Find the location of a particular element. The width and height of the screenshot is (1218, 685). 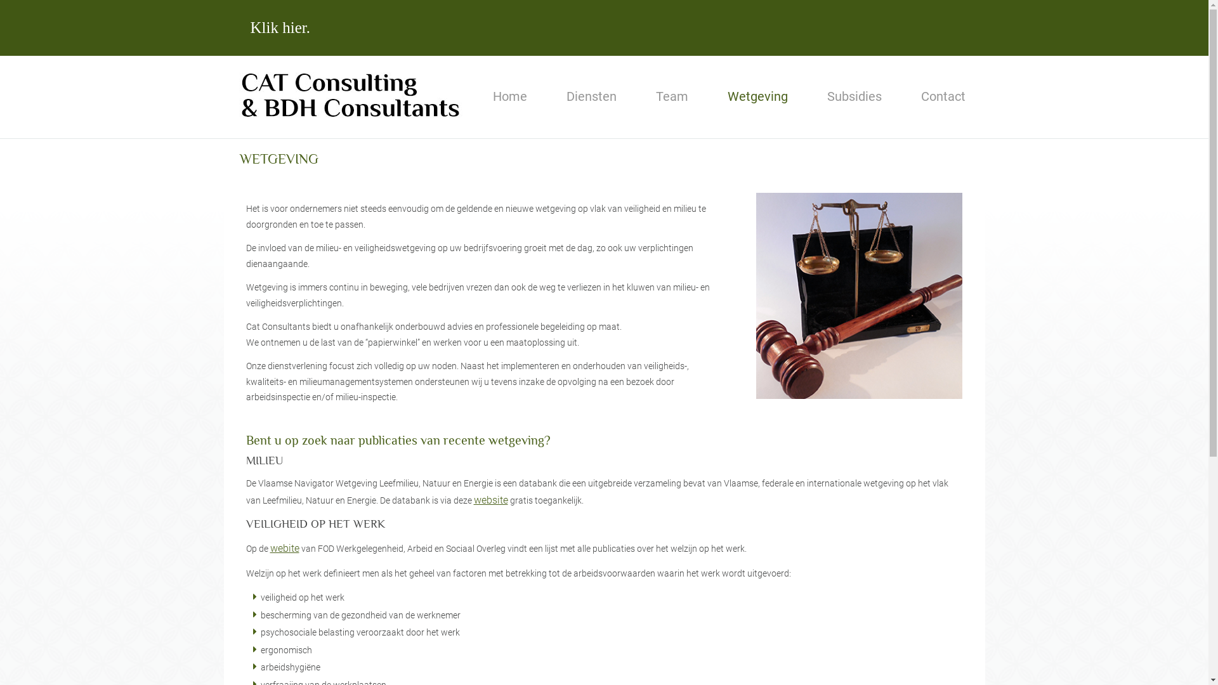

Wetgeving is located at coordinates (757, 96).